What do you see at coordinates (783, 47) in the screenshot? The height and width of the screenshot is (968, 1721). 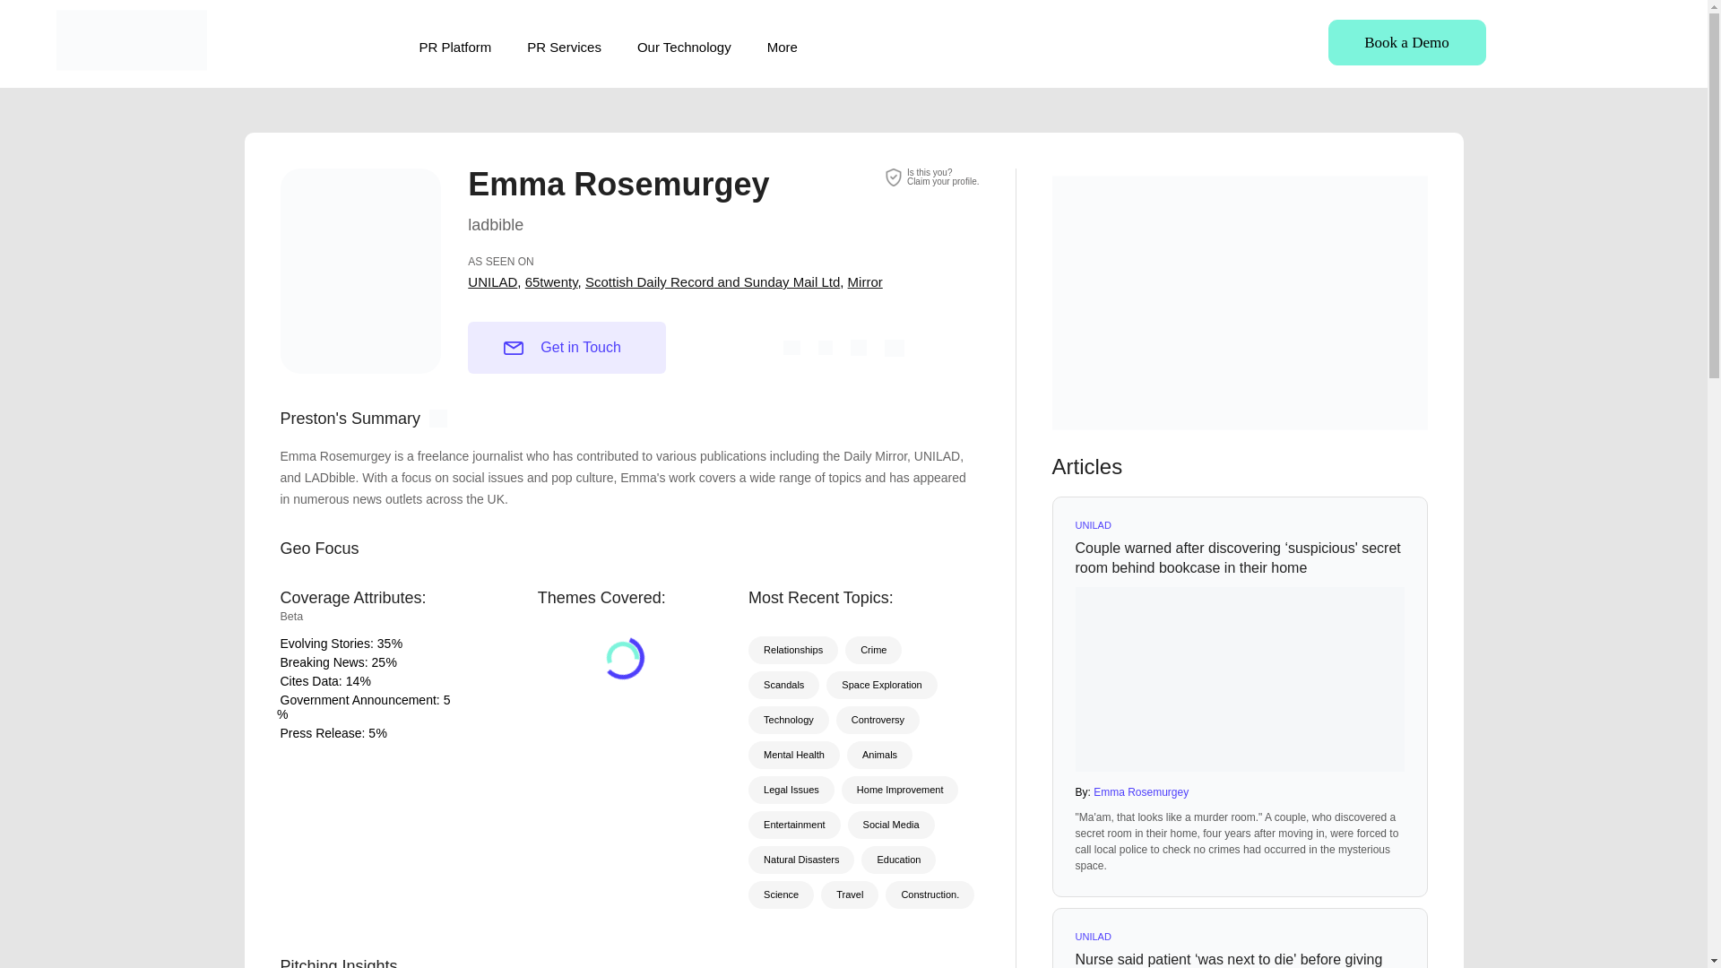 I see `Scottish Daily Record and Sunday Mail Ltd` at bounding box center [783, 47].